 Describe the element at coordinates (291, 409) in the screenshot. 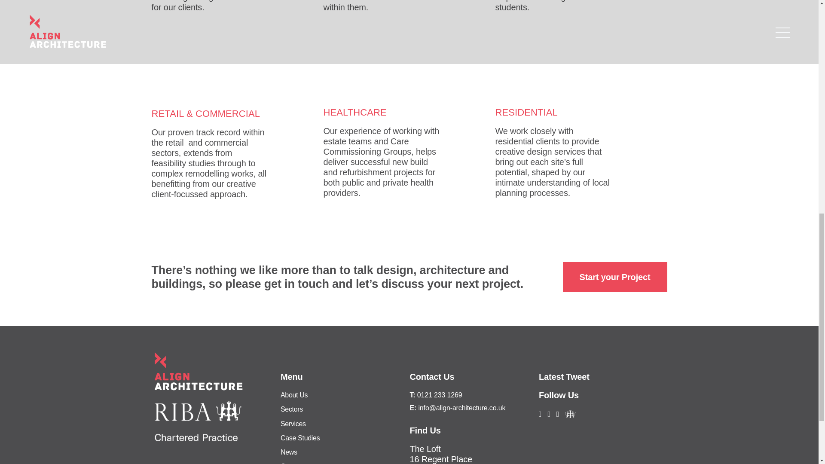

I see `Sectors` at that location.